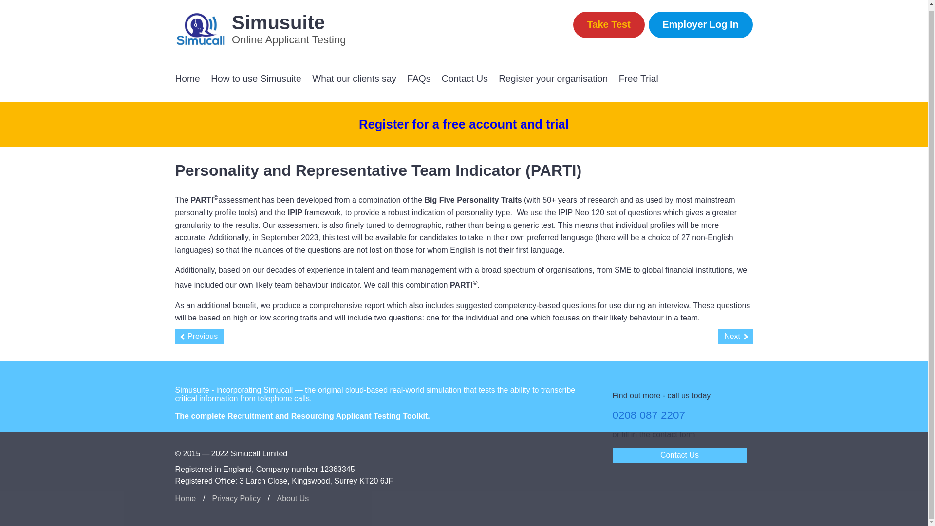  I want to click on FAQs, so click(418, 79).